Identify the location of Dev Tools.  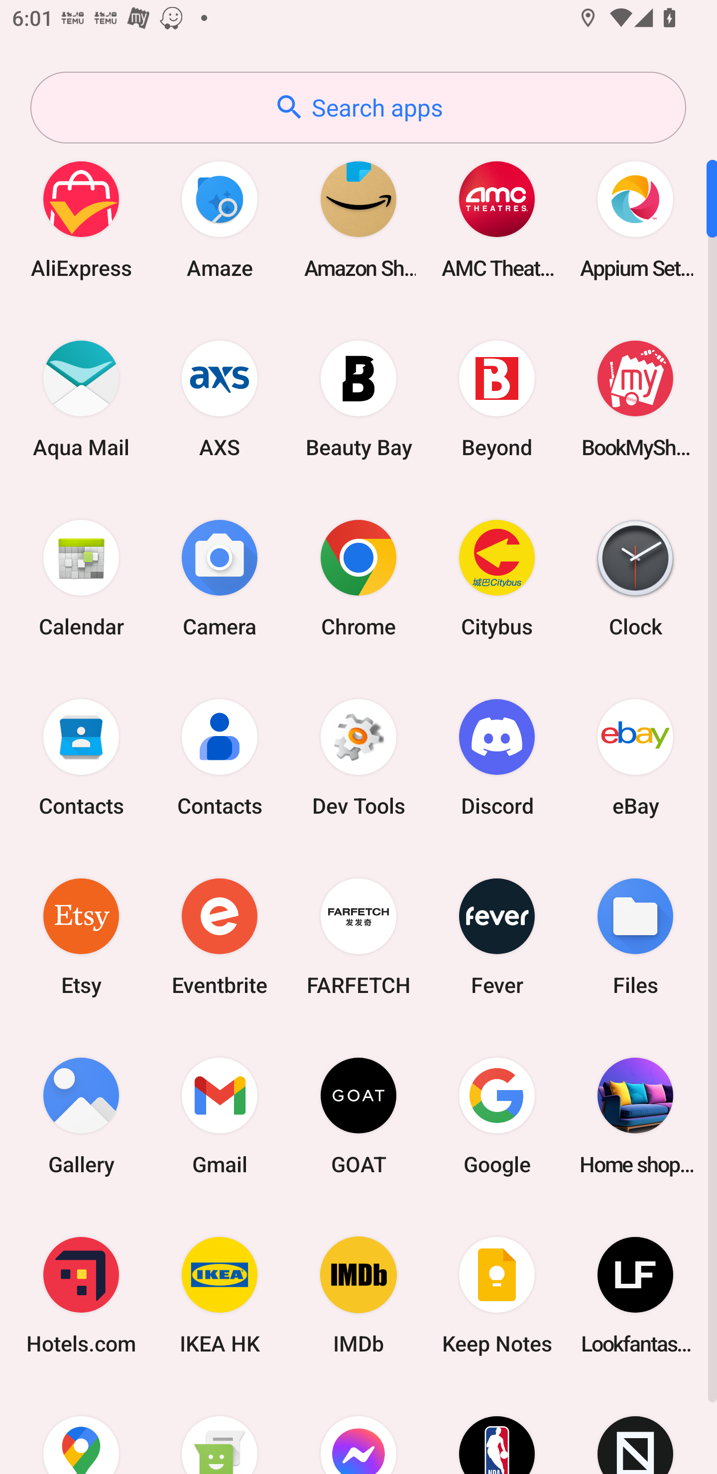
(358, 757).